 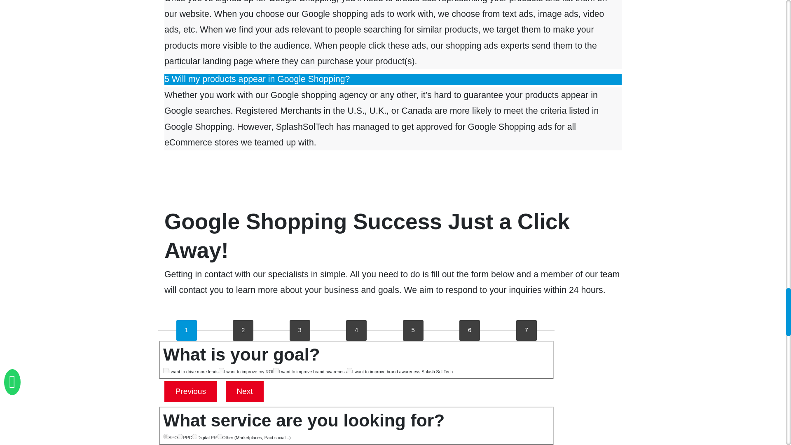 What do you see at coordinates (180, 436) in the screenshot?
I see `PPC` at bounding box center [180, 436].